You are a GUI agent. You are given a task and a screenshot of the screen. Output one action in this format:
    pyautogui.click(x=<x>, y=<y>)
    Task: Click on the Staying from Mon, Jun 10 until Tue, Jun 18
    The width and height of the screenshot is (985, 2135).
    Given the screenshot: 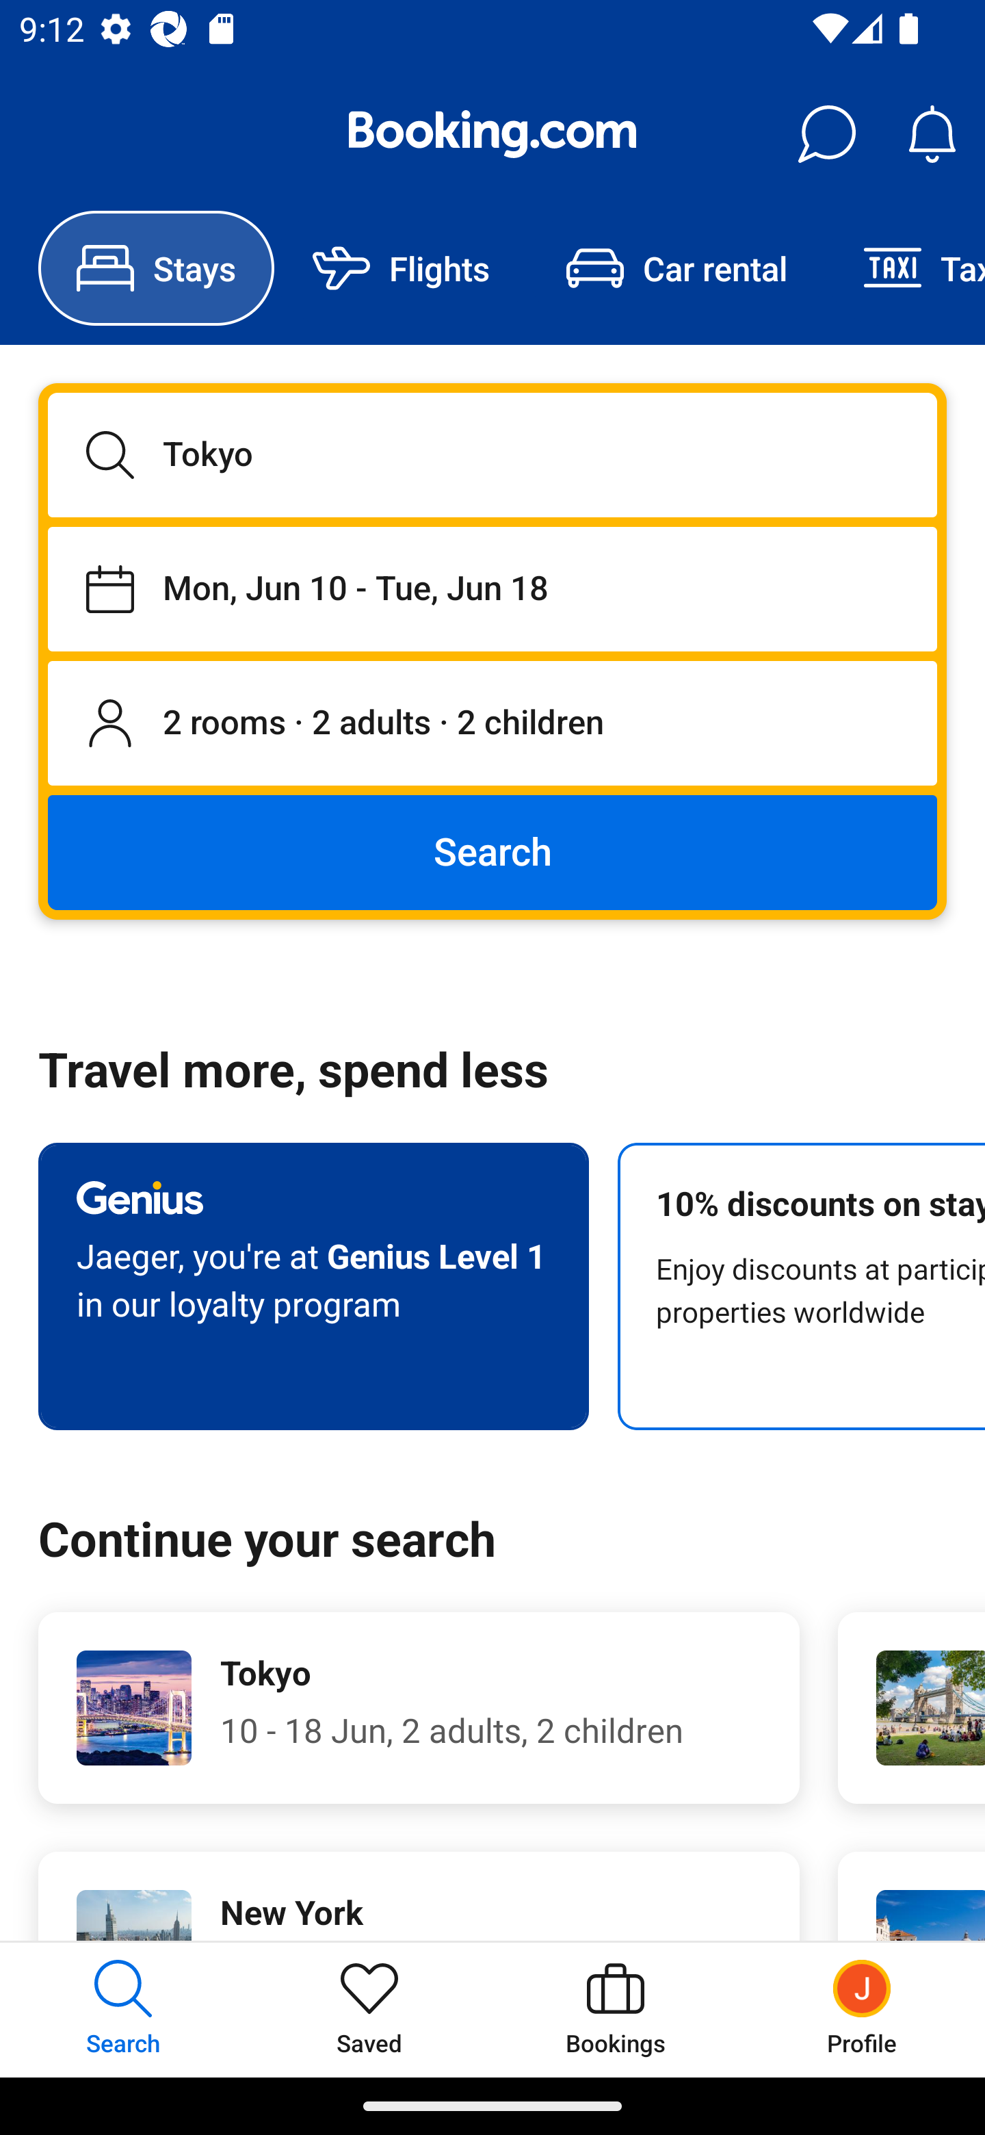 What is the action you would take?
    pyautogui.click(x=492, y=588)
    